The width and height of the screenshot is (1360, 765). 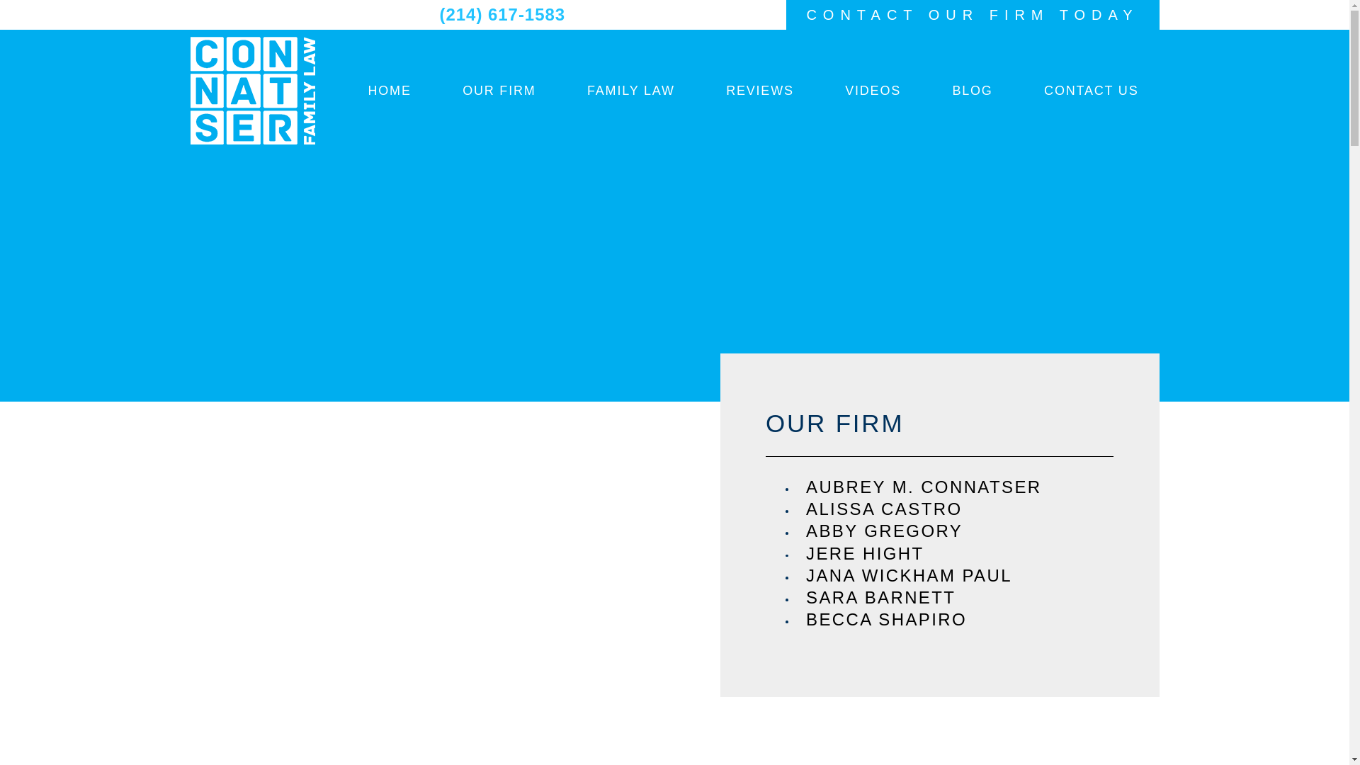 What do you see at coordinates (630, 91) in the screenshot?
I see `FAMILY LAW` at bounding box center [630, 91].